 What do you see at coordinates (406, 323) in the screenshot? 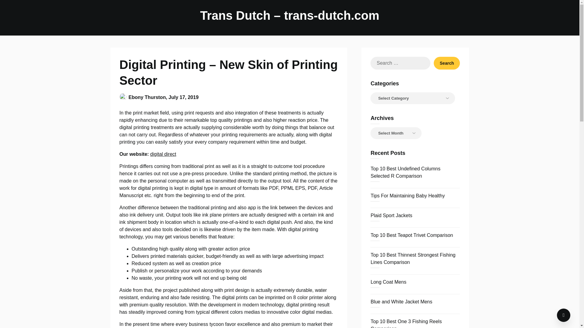
I see `Top 10 Best One 3 Fishing Reels Comparison` at bounding box center [406, 323].